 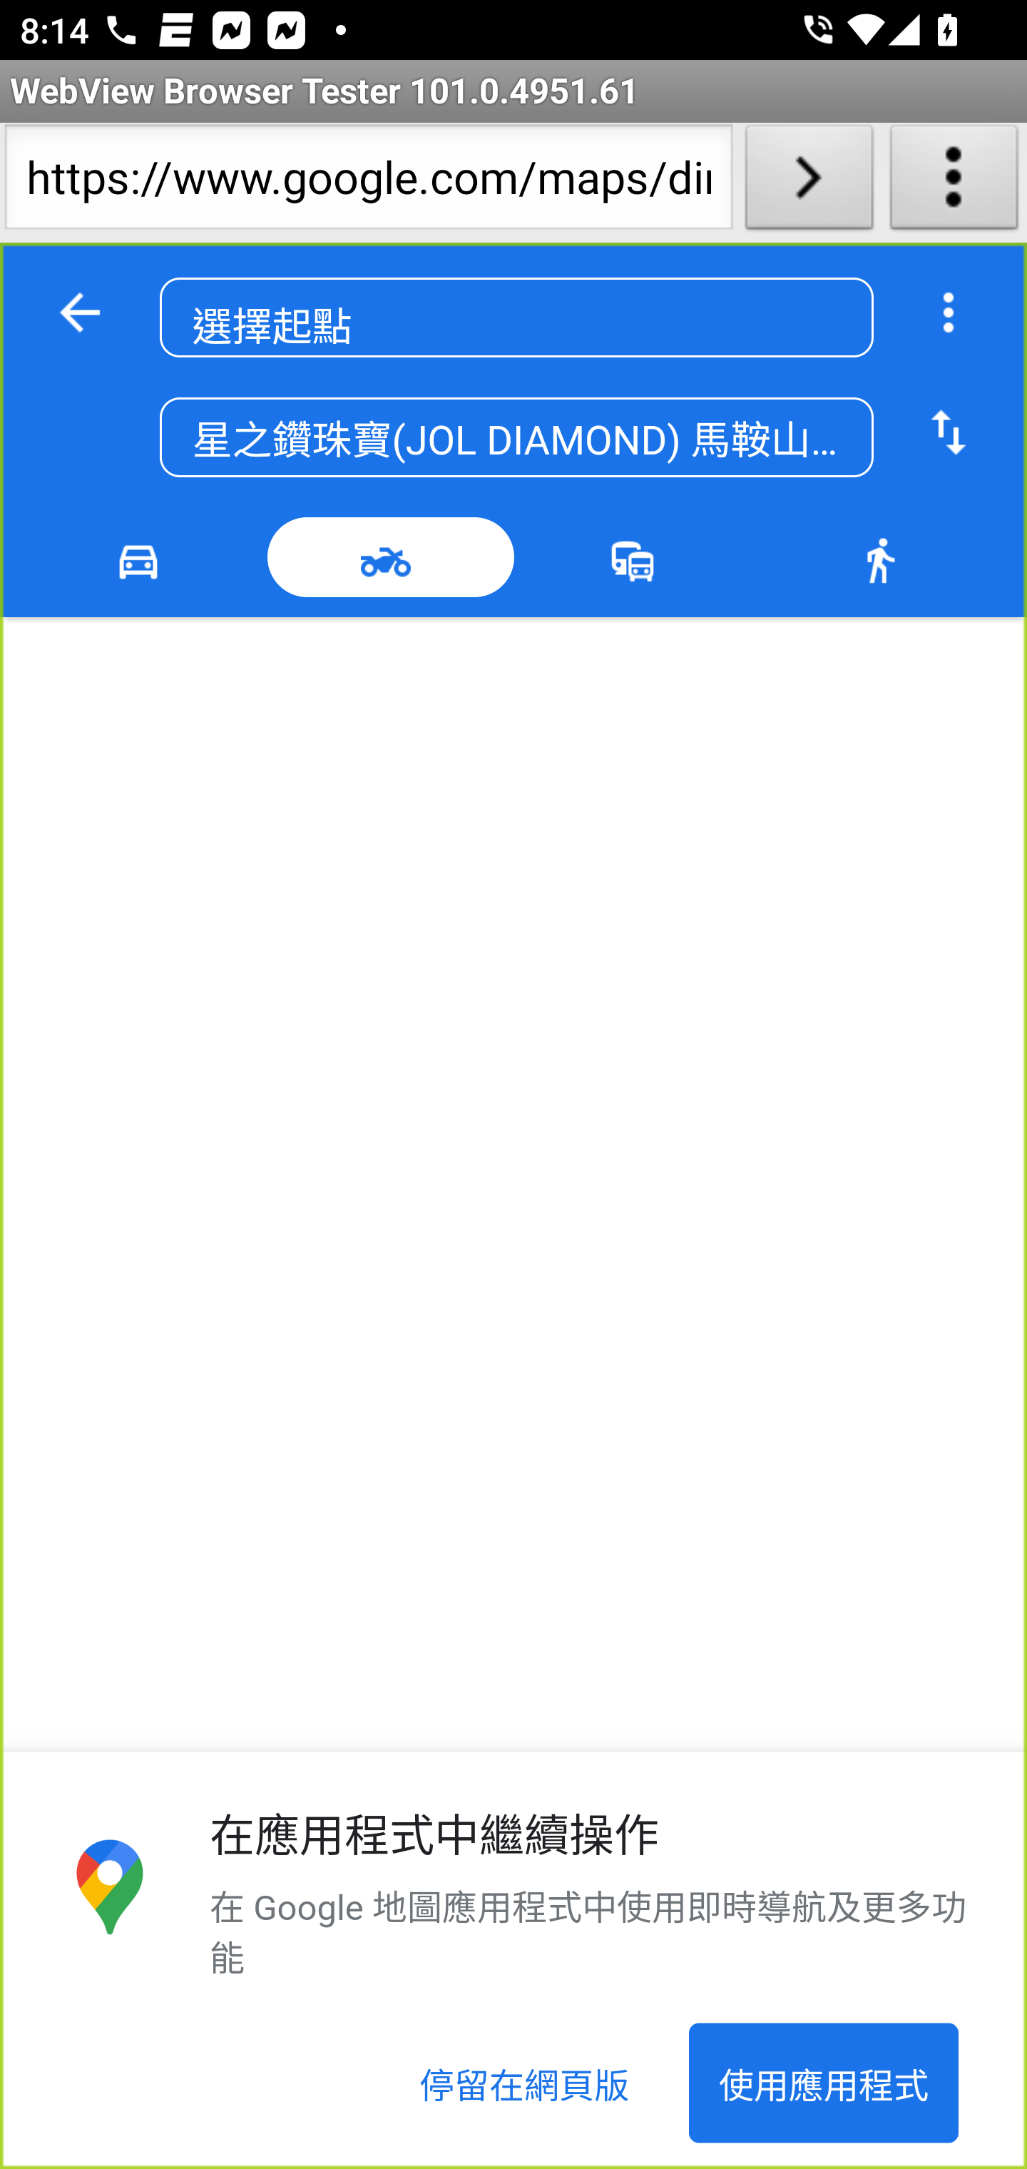 What do you see at coordinates (884, 557) in the screenshot?
I see `步行模式` at bounding box center [884, 557].